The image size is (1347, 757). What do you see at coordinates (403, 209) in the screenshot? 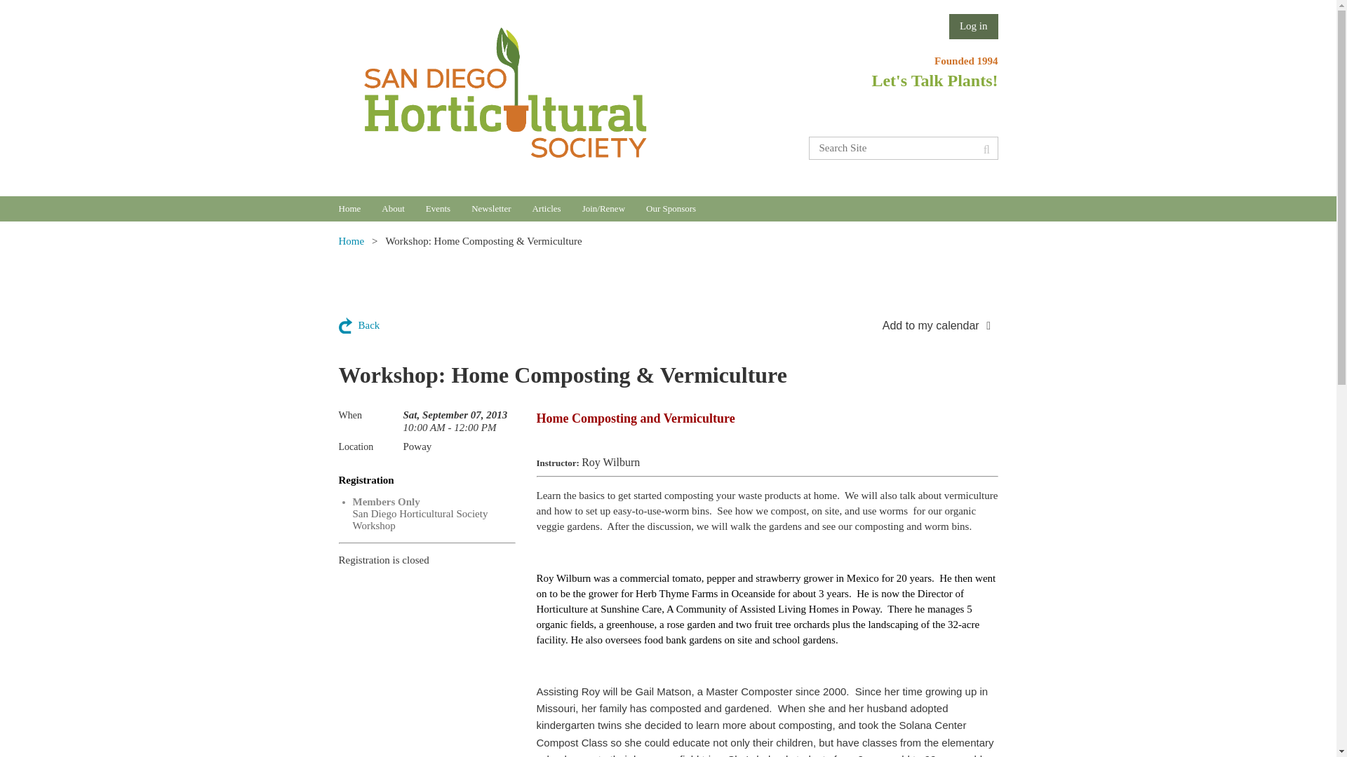
I see `About` at bounding box center [403, 209].